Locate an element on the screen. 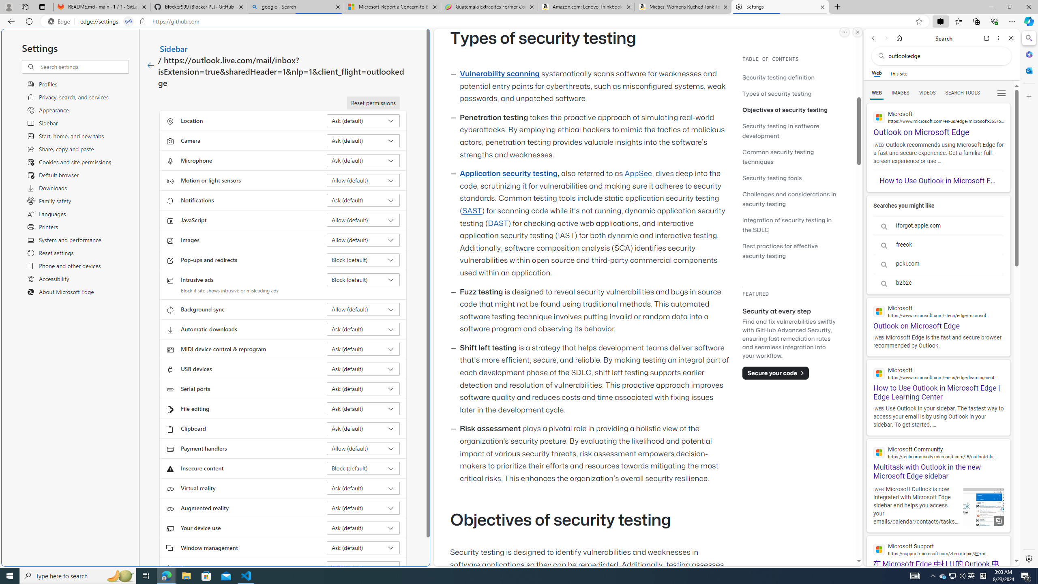 The width and height of the screenshot is (1038, 584). Integration of security testing in the SDLC is located at coordinates (787, 225).